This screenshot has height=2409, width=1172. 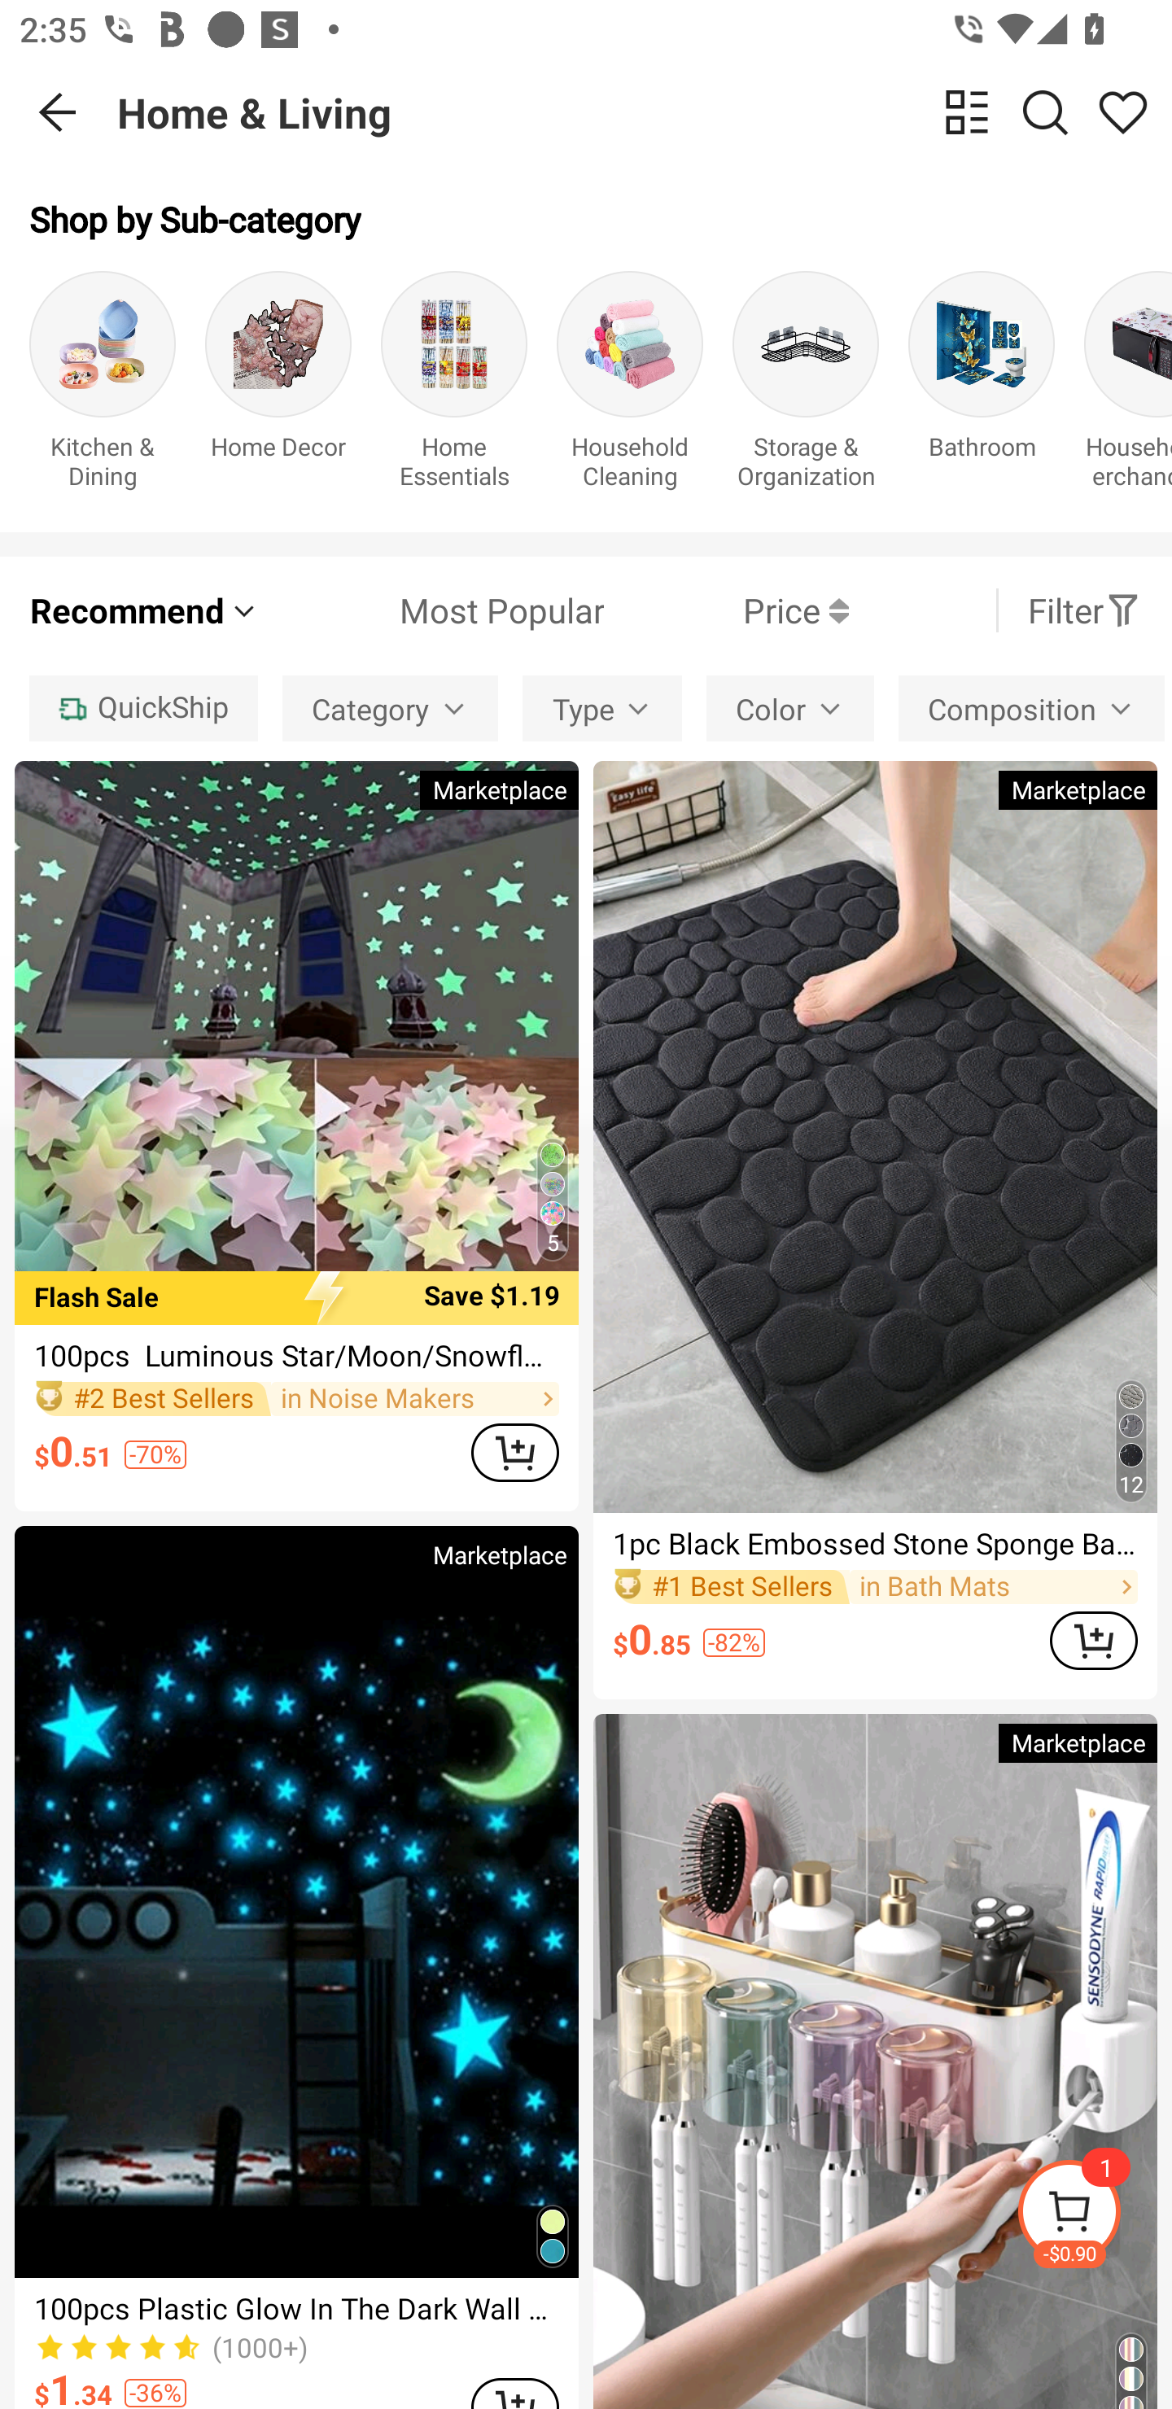 I want to click on Kitchen & Dining, so click(x=103, y=386).